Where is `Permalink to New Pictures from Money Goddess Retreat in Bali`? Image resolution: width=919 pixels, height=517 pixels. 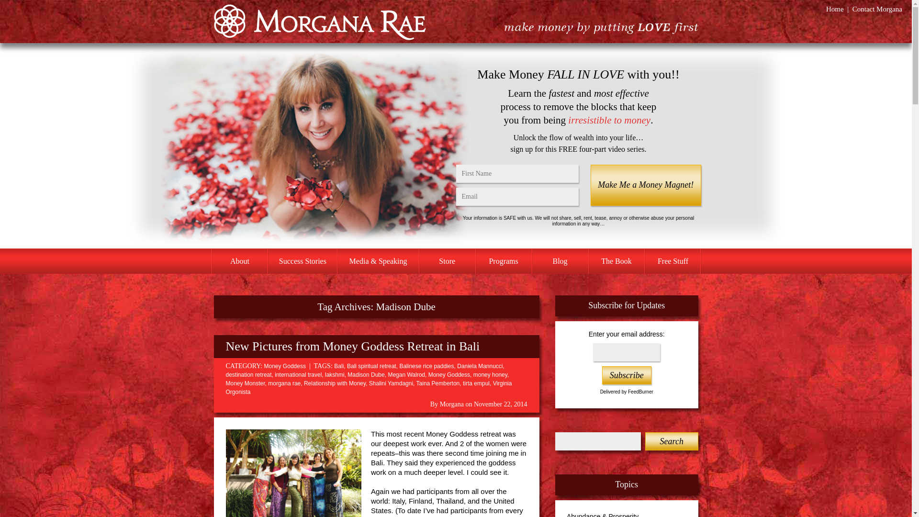 Permalink to New Pictures from Money Goddess Retreat in Bali is located at coordinates (353, 346).